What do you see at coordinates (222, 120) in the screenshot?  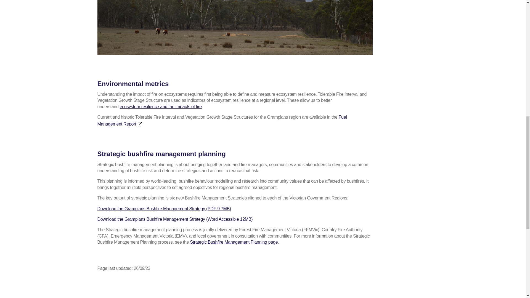 I see `Fuel Management Report` at bounding box center [222, 120].